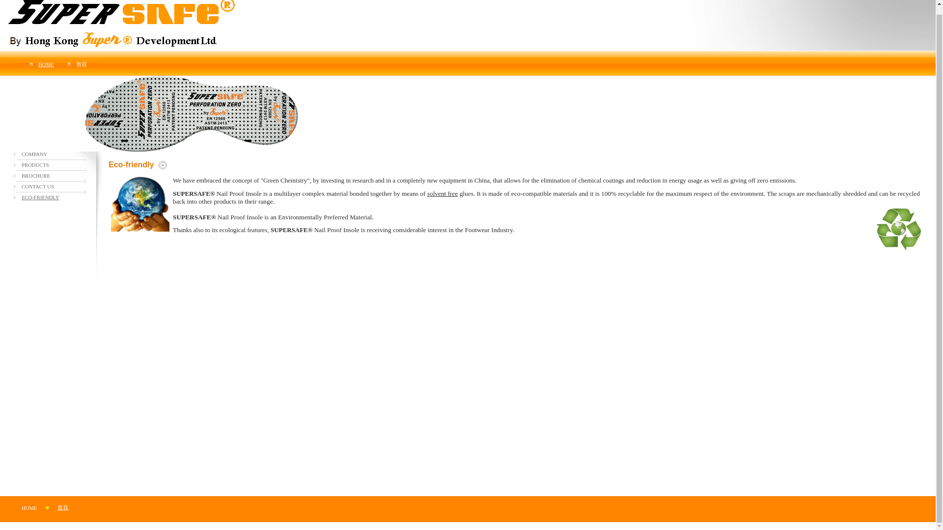 This screenshot has height=530, width=943. I want to click on HOME, so click(46, 65).